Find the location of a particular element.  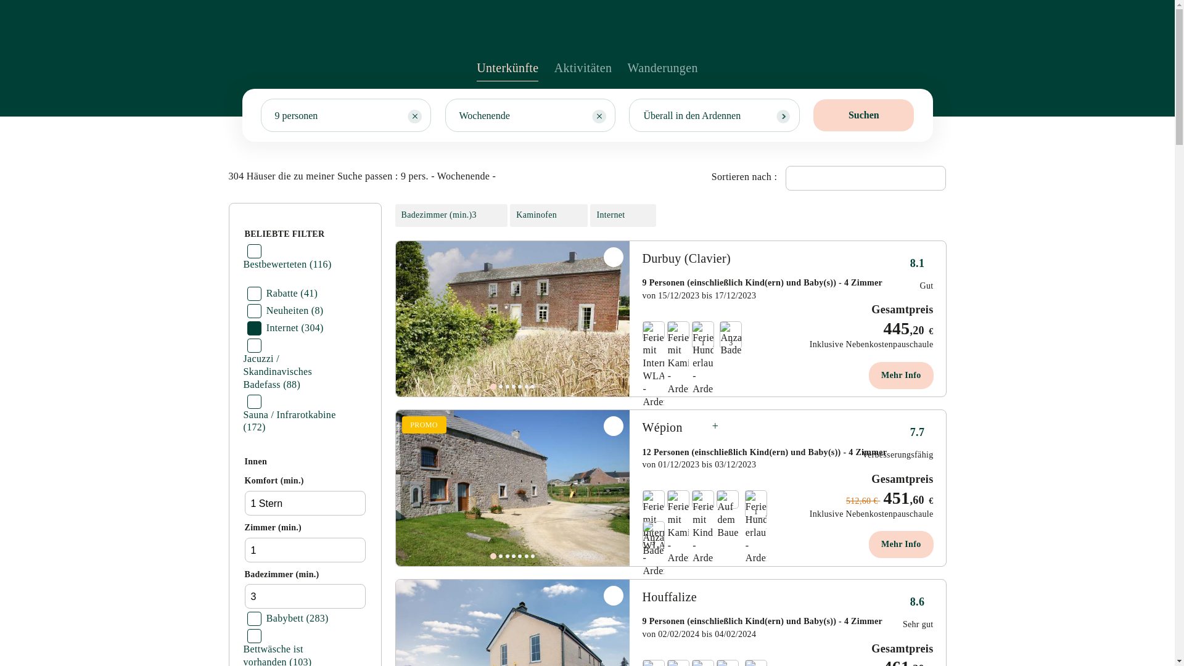

Babybett (283) is located at coordinates (289, 619).